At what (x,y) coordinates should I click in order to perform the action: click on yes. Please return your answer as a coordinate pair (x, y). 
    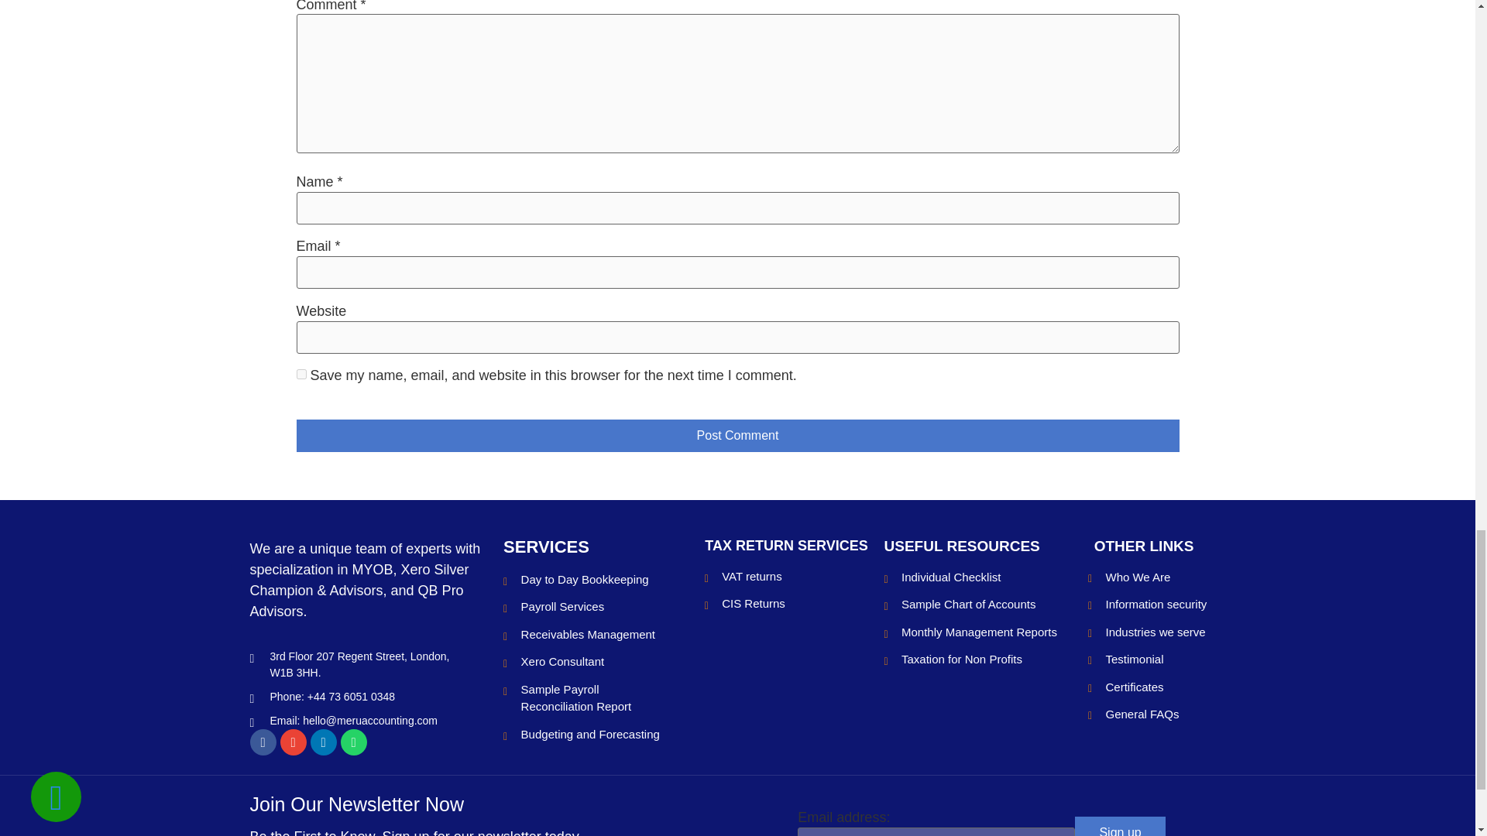
    Looking at the image, I should click on (300, 375).